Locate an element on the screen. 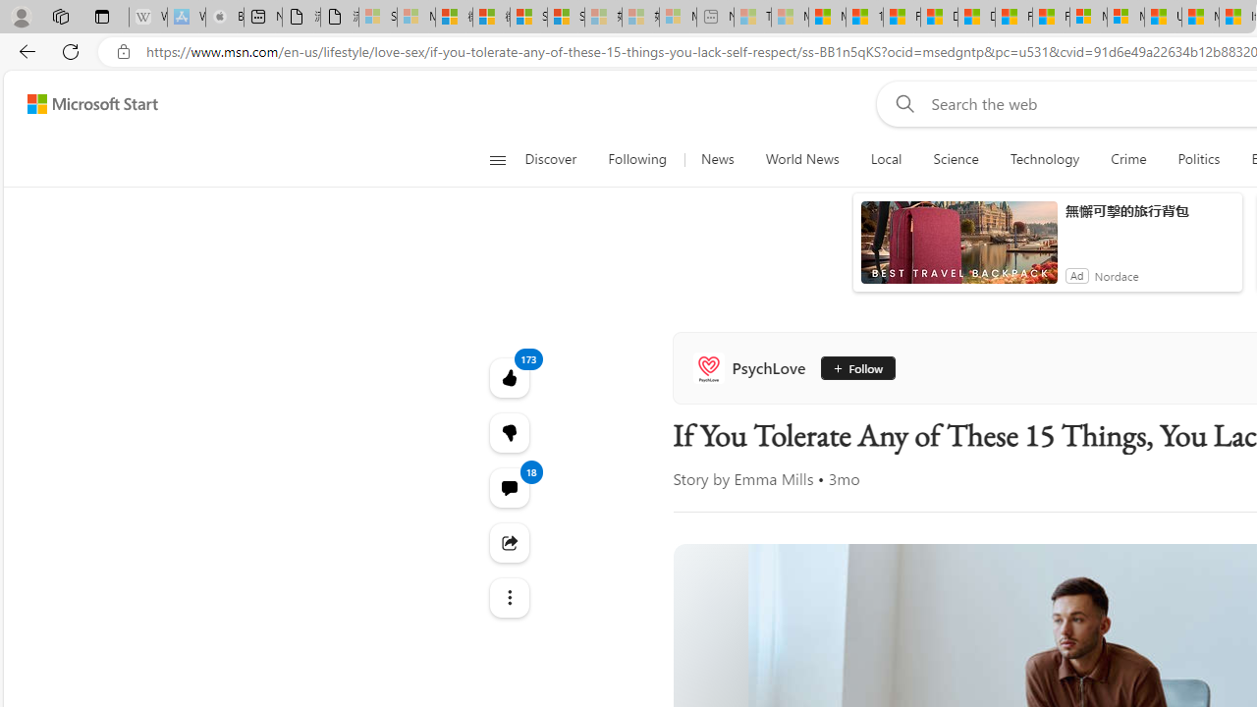  173 is located at coordinates (509, 432).